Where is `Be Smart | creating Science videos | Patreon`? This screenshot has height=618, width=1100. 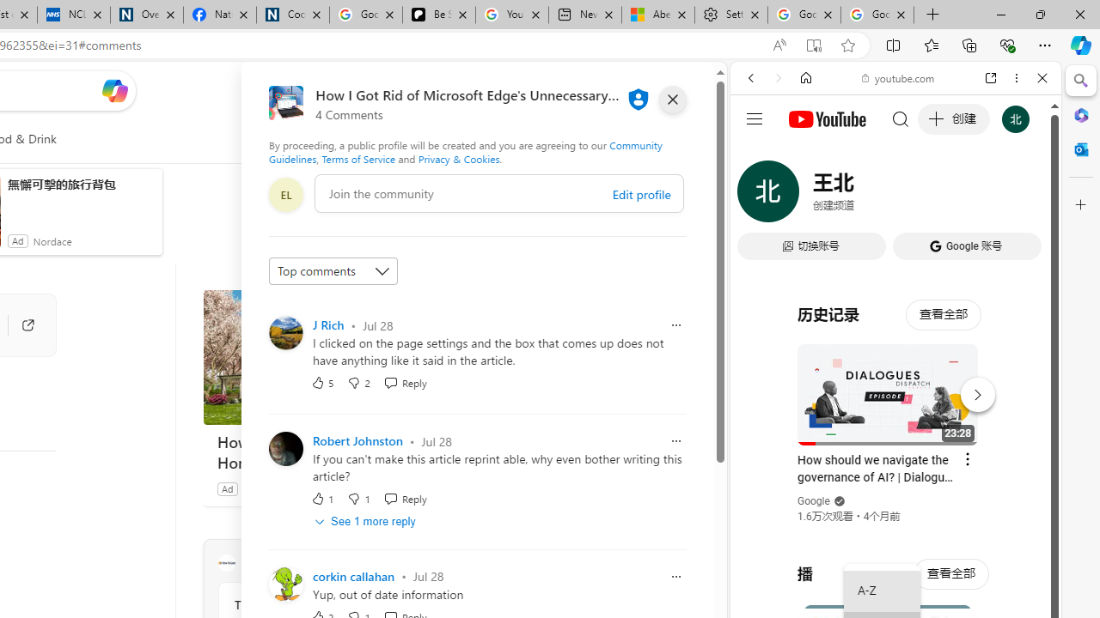 Be Smart | creating Science videos | Patreon is located at coordinates (438, 15).